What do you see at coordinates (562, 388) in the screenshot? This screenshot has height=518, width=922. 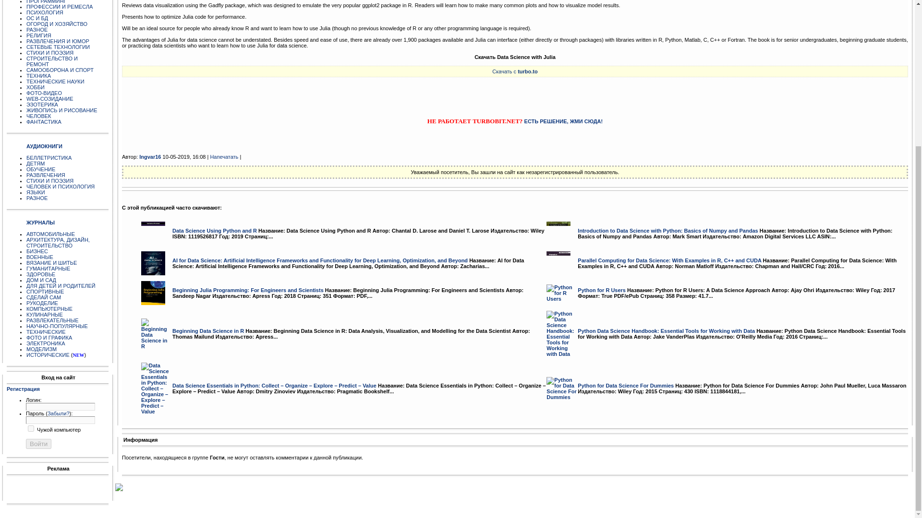 I see `Python for Data Science For Dummies` at bounding box center [562, 388].